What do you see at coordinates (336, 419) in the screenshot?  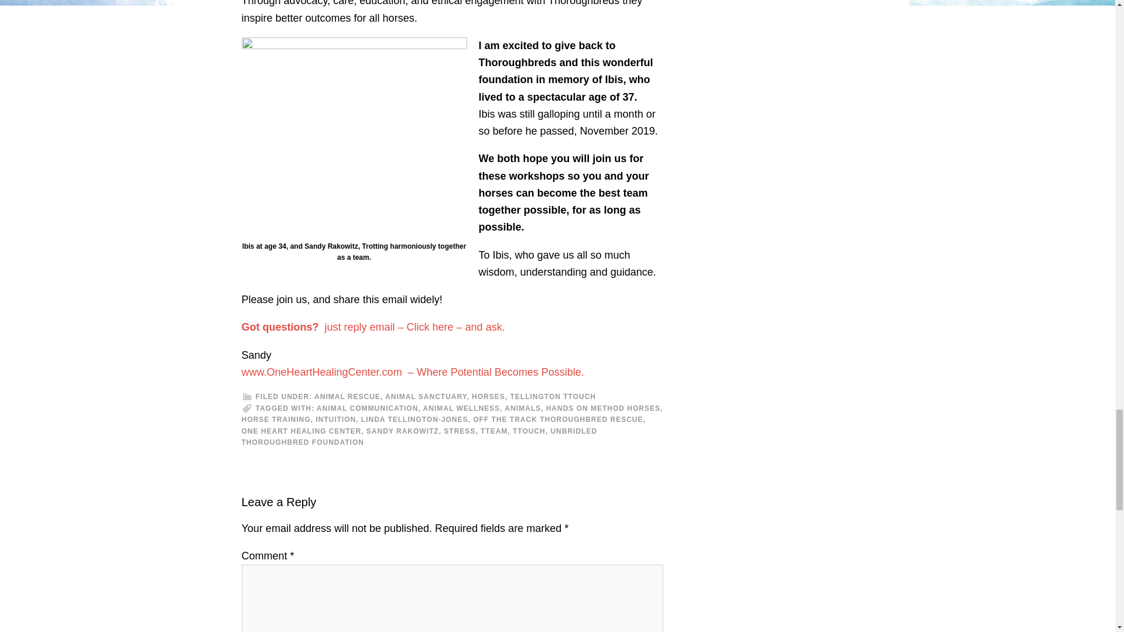 I see `INTUITION` at bounding box center [336, 419].